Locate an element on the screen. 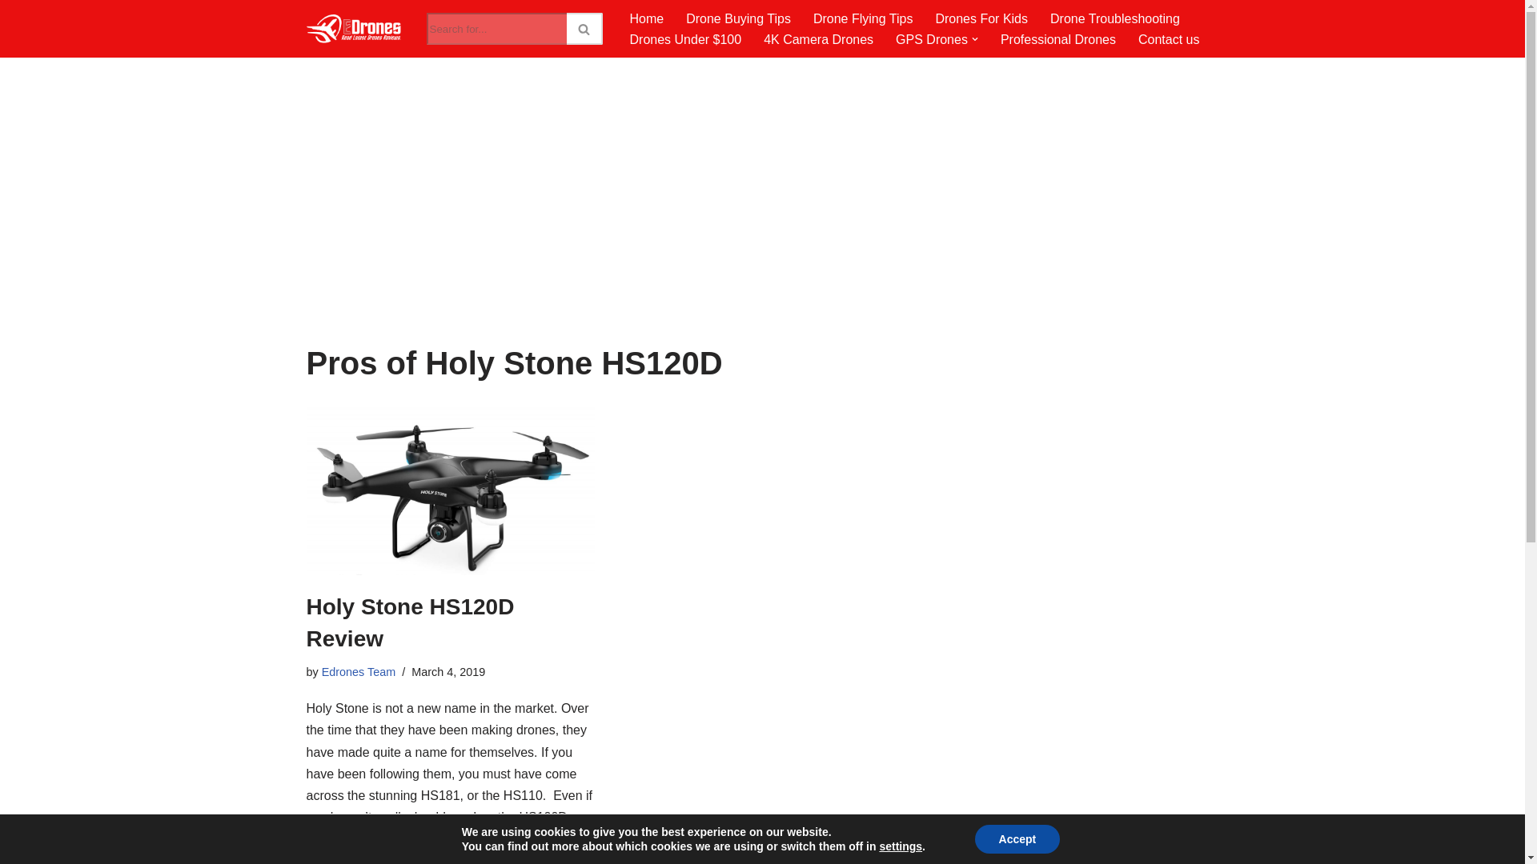 This screenshot has width=1537, height=864. Drone Flying Tips is located at coordinates (863, 18).